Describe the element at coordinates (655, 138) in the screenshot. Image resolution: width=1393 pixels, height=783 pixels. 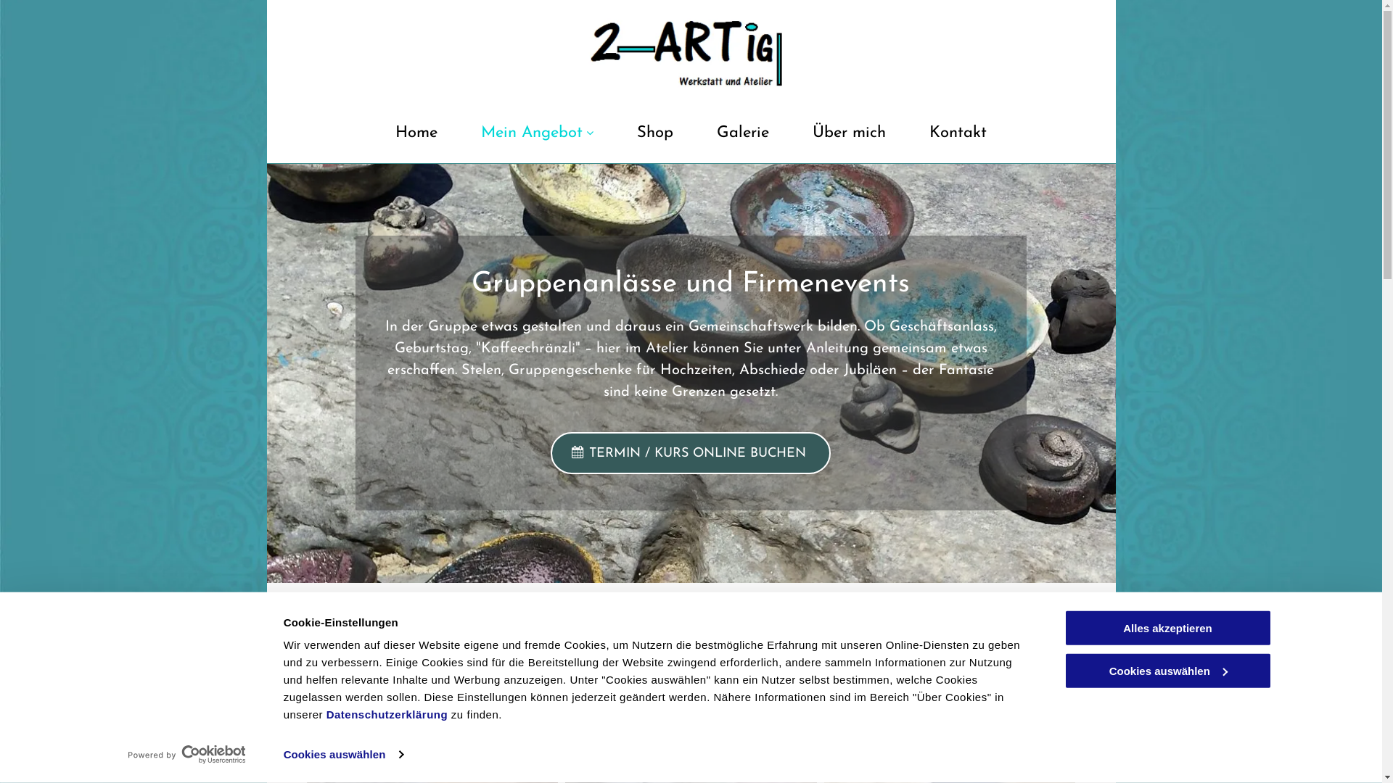
I see `Shop` at that location.